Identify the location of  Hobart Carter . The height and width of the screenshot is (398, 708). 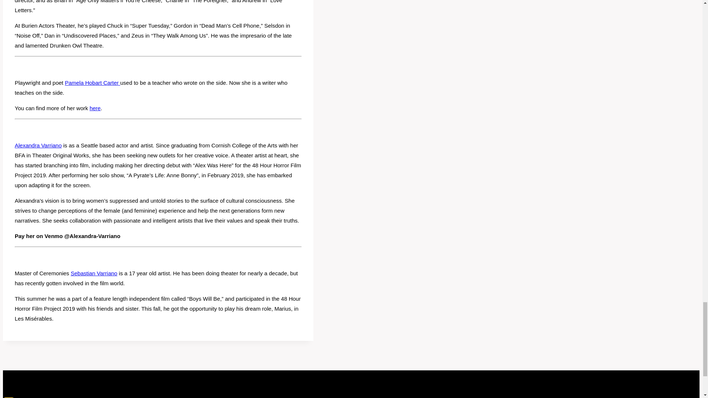
(102, 83).